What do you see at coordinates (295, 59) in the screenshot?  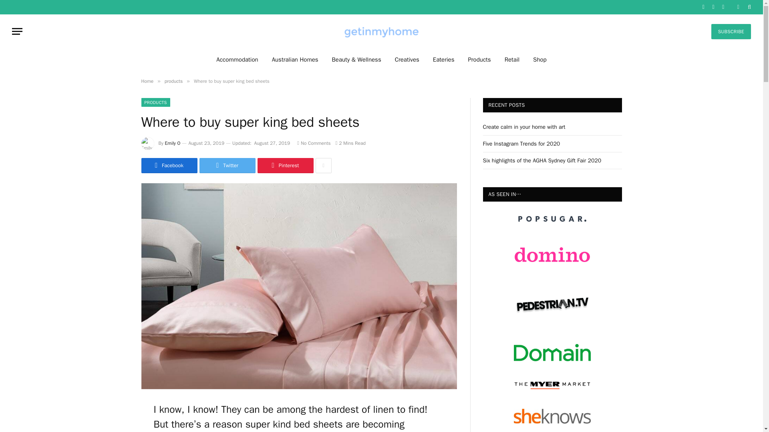 I see `Australian Homes` at bounding box center [295, 59].